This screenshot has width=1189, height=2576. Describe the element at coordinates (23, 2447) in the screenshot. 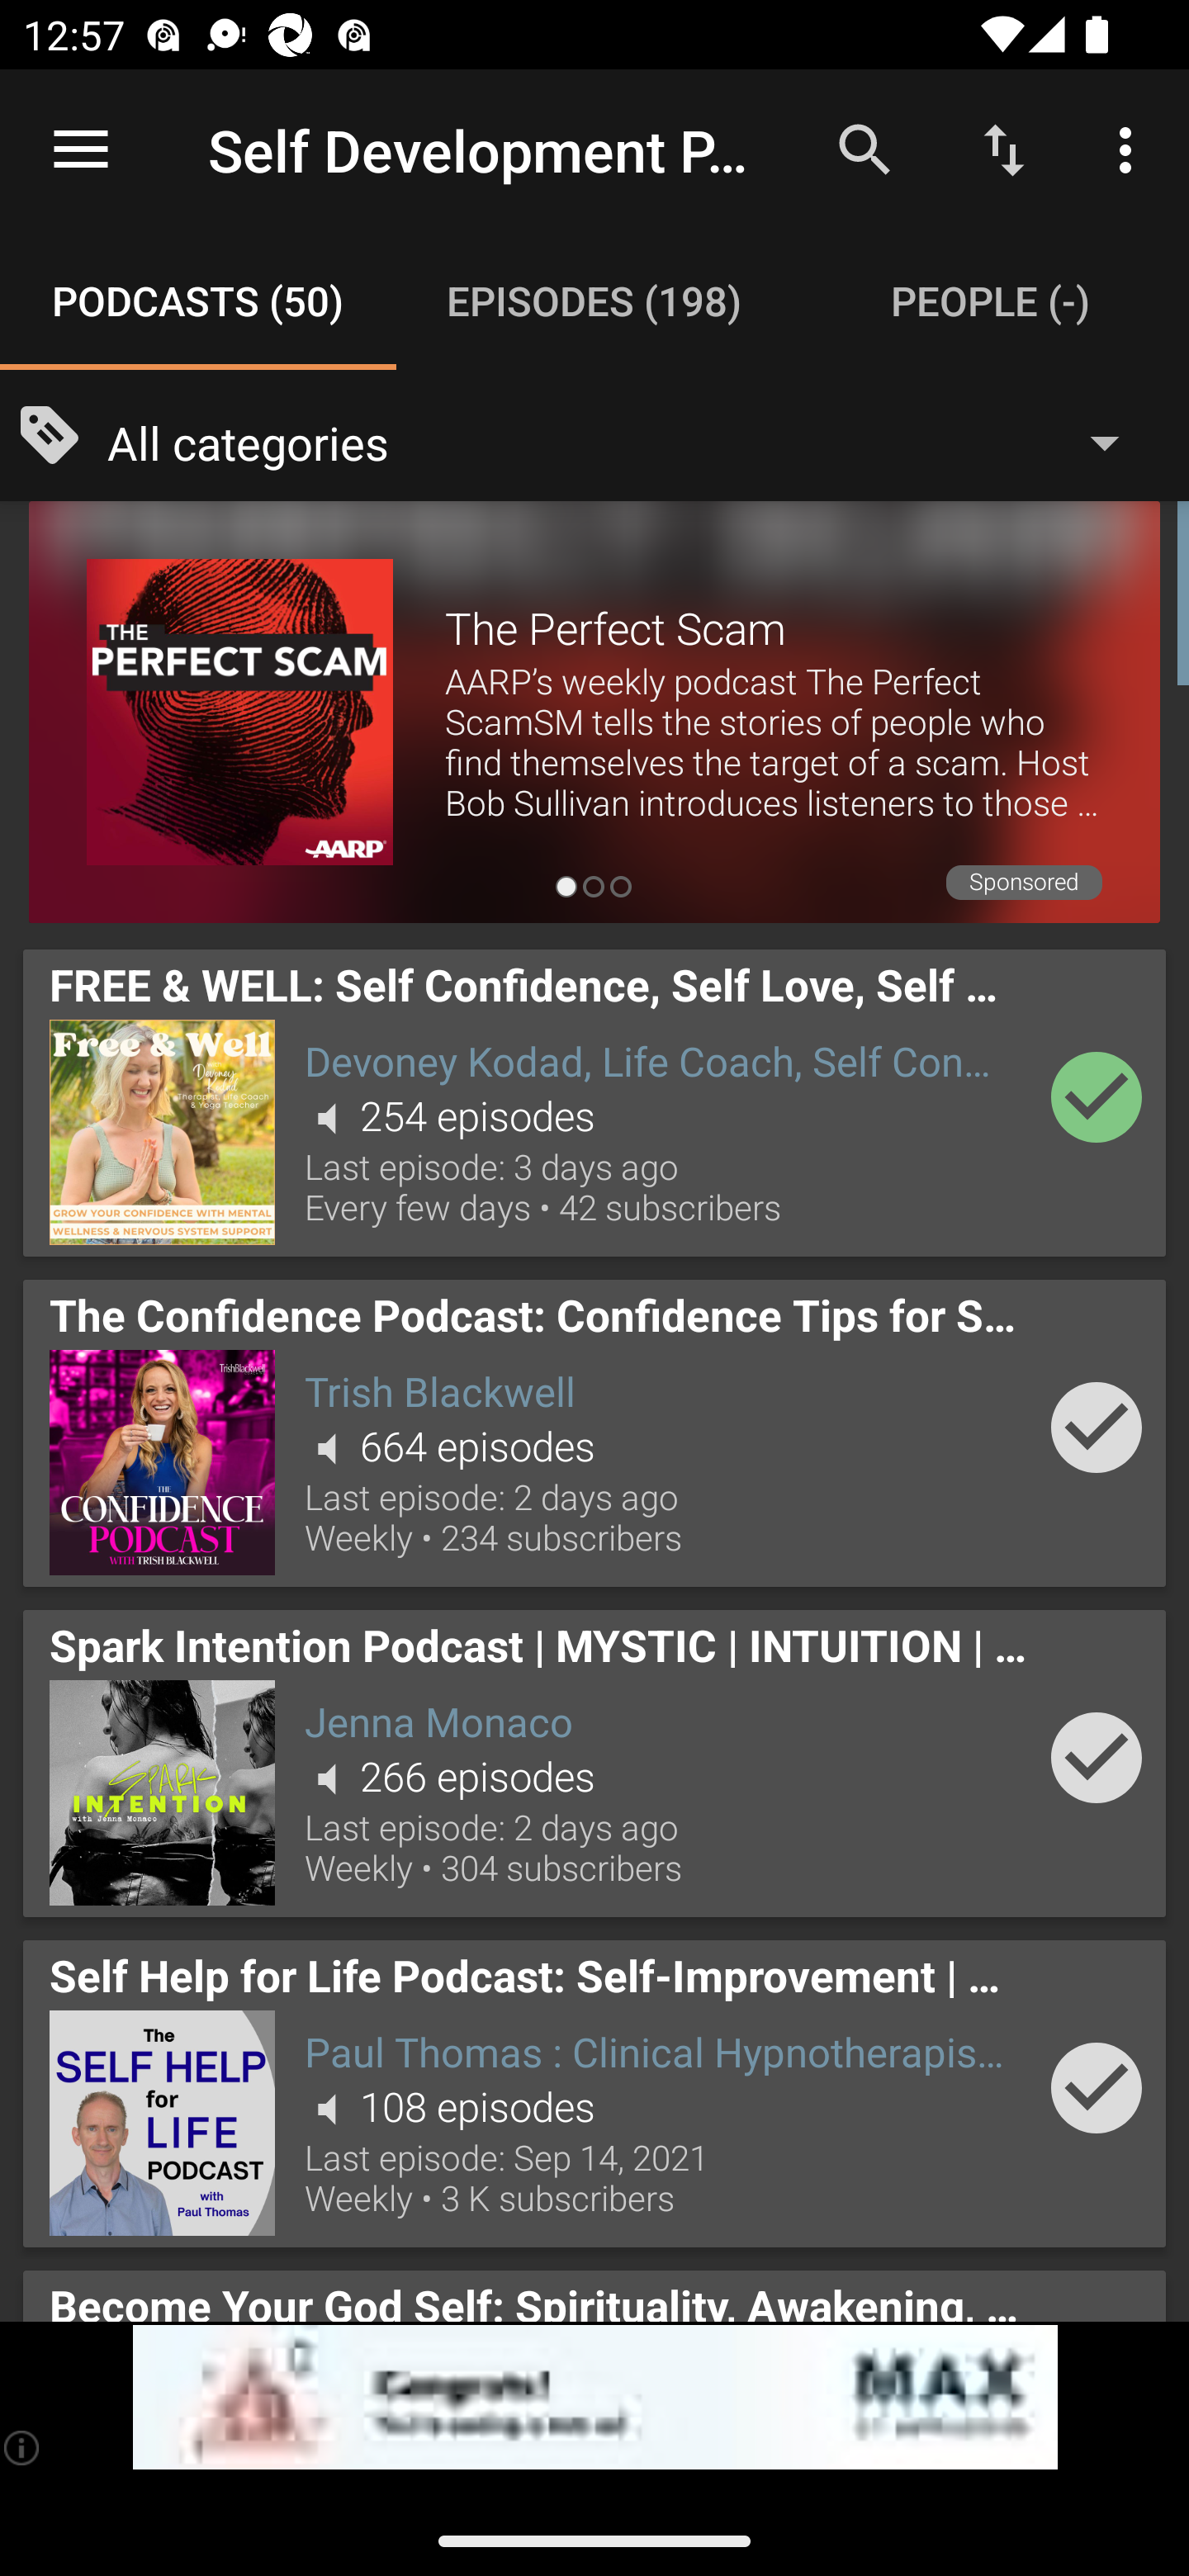

I see `(i)` at that location.